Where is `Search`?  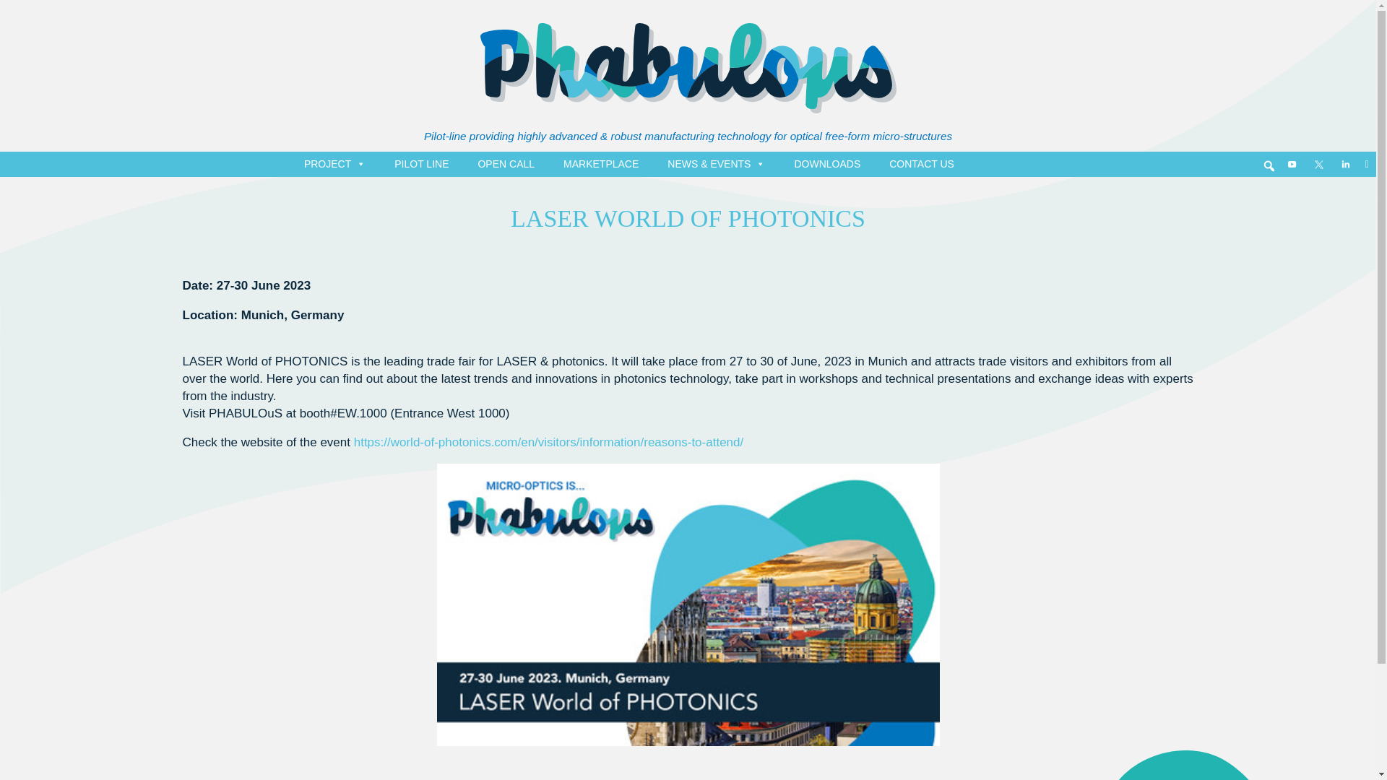
Search is located at coordinates (11, 7).